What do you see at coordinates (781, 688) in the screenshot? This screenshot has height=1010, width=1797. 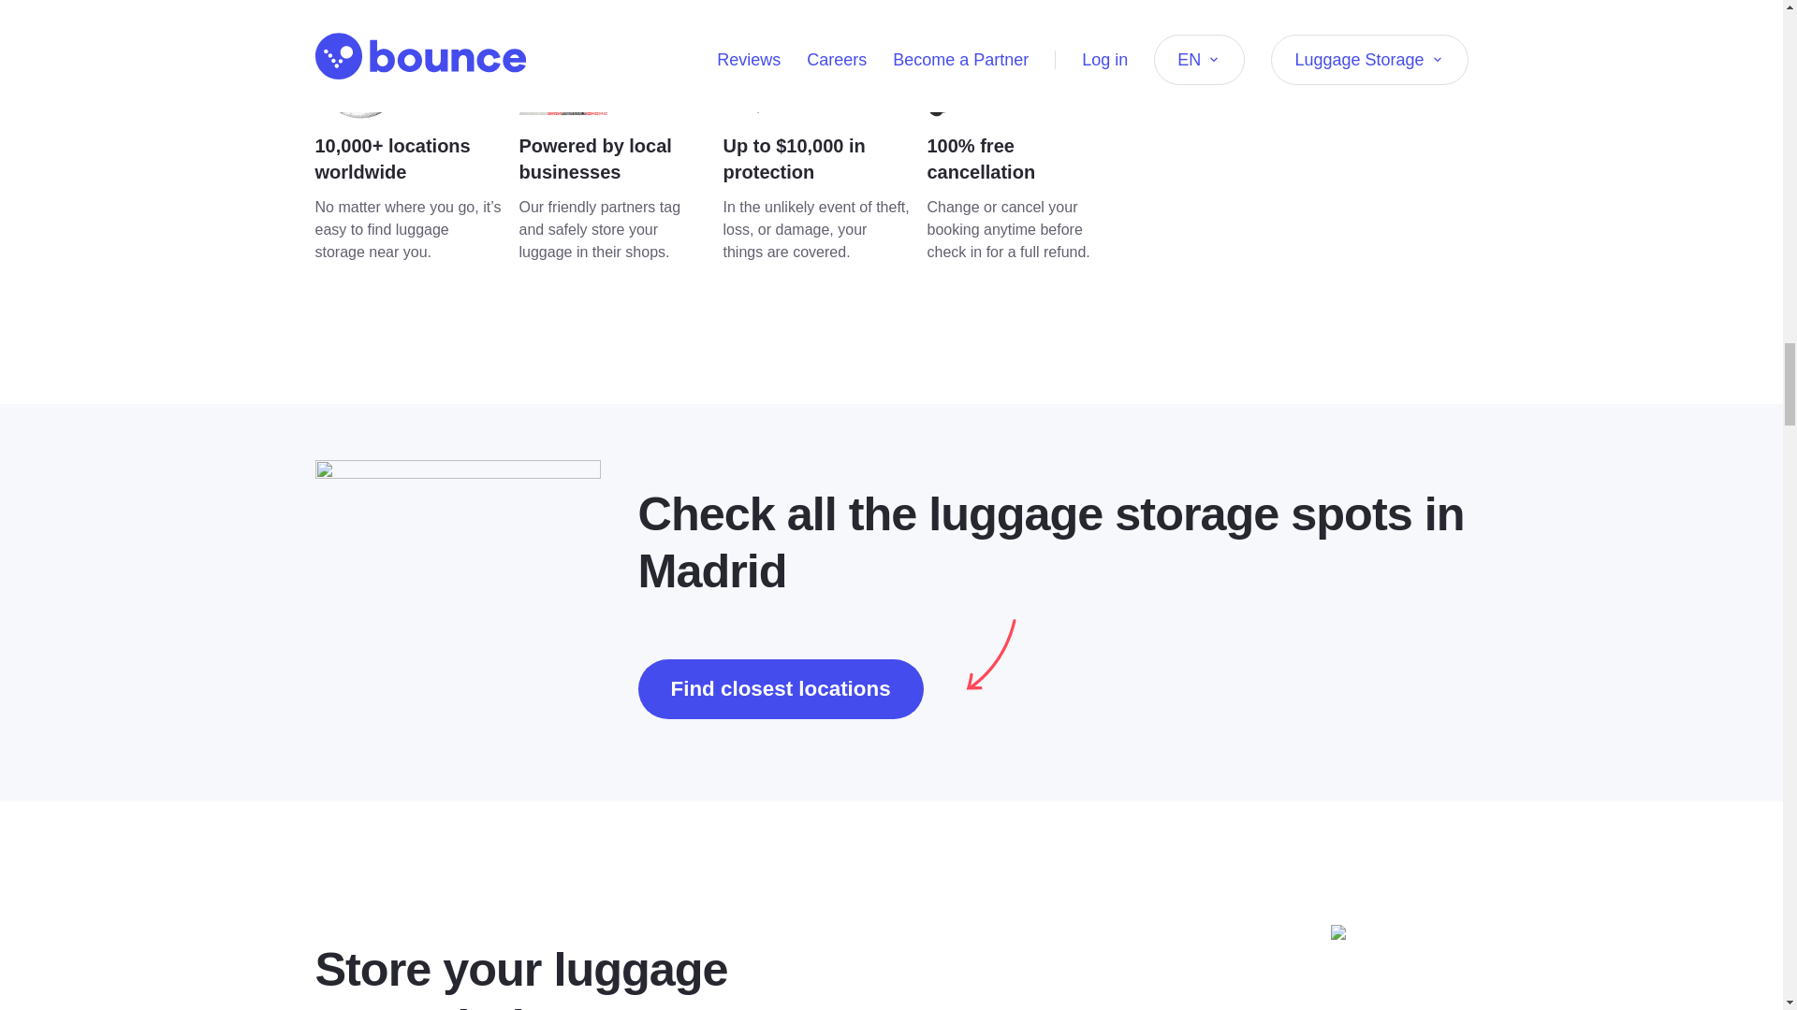 I see `Find closest locations` at bounding box center [781, 688].